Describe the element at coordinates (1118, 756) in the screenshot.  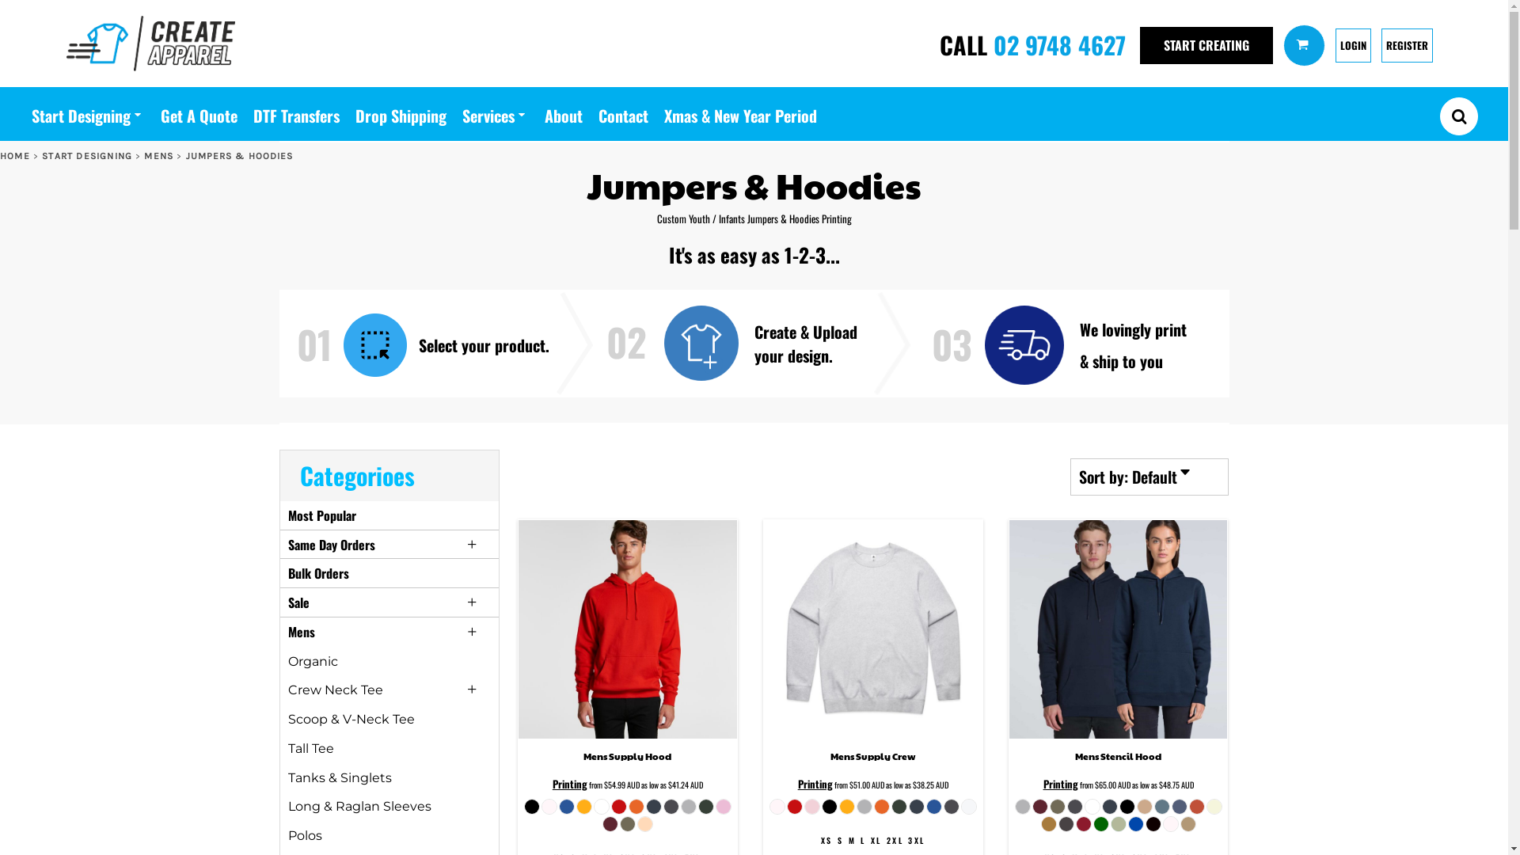
I see `Mens Stencil Hood` at that location.